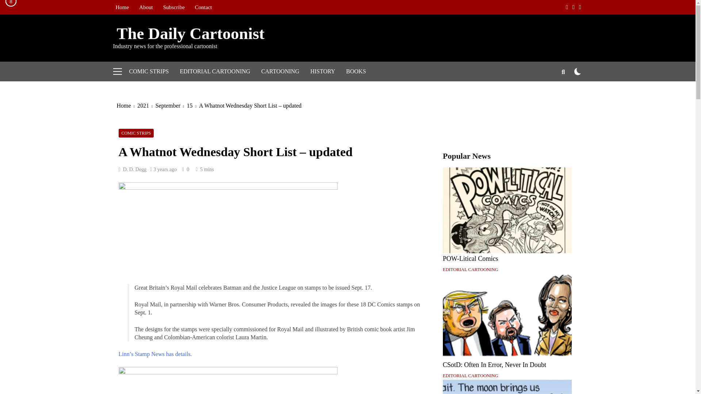 This screenshot has height=394, width=701. Describe the element at coordinates (174, 7) in the screenshot. I see `Subscribe` at that location.